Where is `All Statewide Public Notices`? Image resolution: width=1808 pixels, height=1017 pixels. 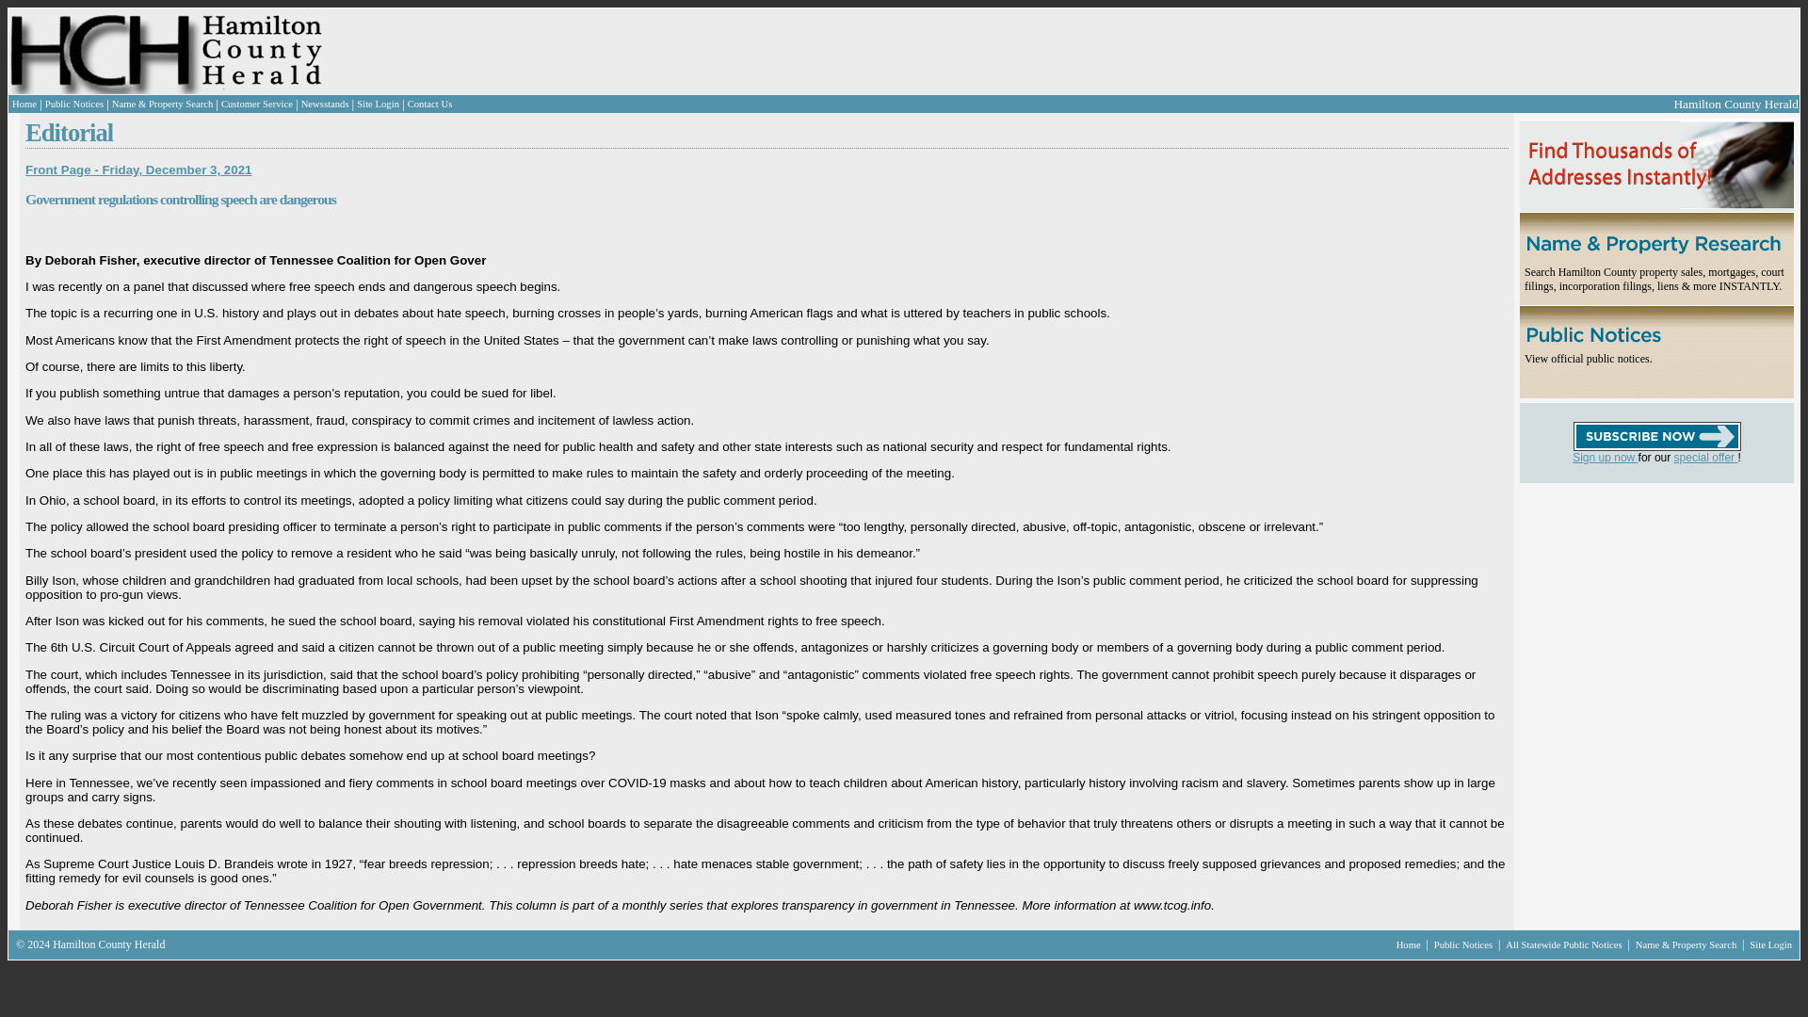
All Statewide Public Notices is located at coordinates (1565, 944).